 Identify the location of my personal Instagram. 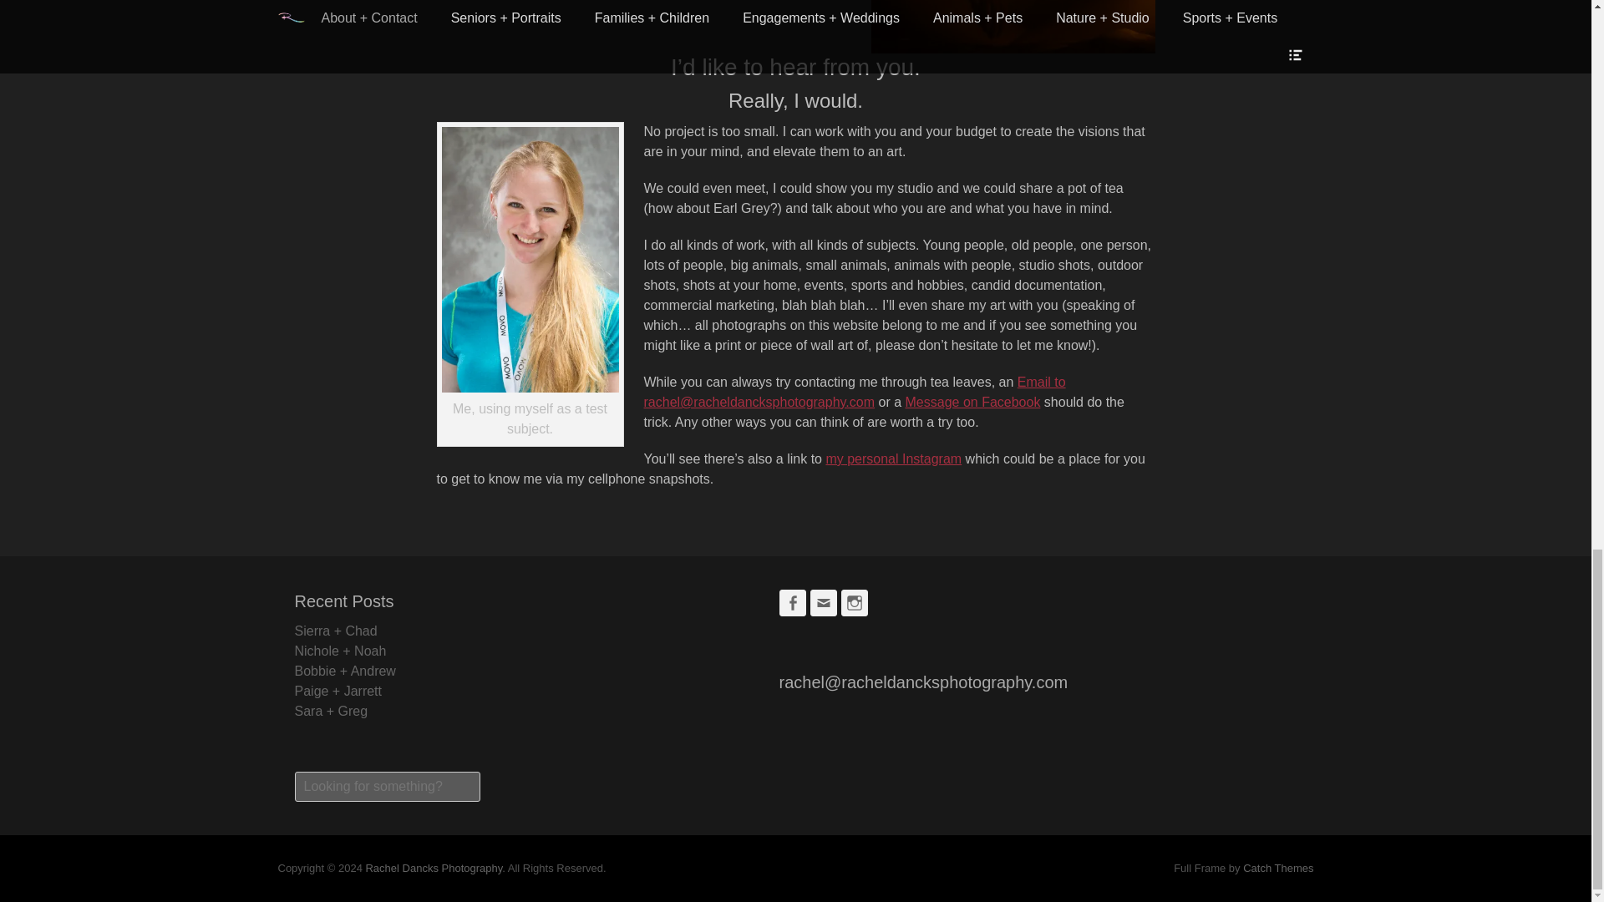
(893, 459).